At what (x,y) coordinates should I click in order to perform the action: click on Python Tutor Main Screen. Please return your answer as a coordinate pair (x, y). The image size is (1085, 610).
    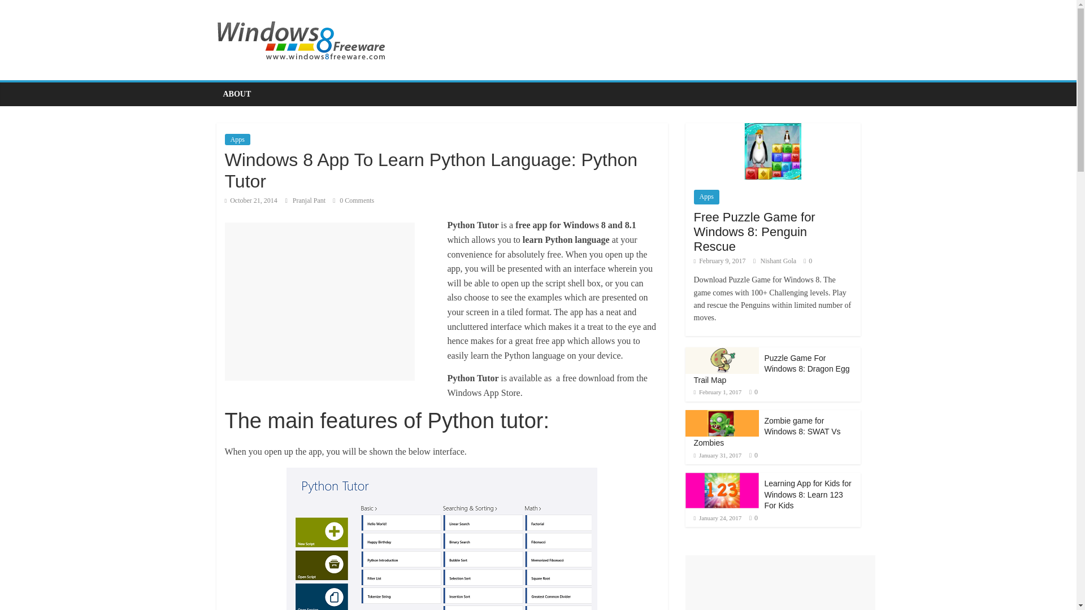
    Looking at the image, I should click on (442, 539).